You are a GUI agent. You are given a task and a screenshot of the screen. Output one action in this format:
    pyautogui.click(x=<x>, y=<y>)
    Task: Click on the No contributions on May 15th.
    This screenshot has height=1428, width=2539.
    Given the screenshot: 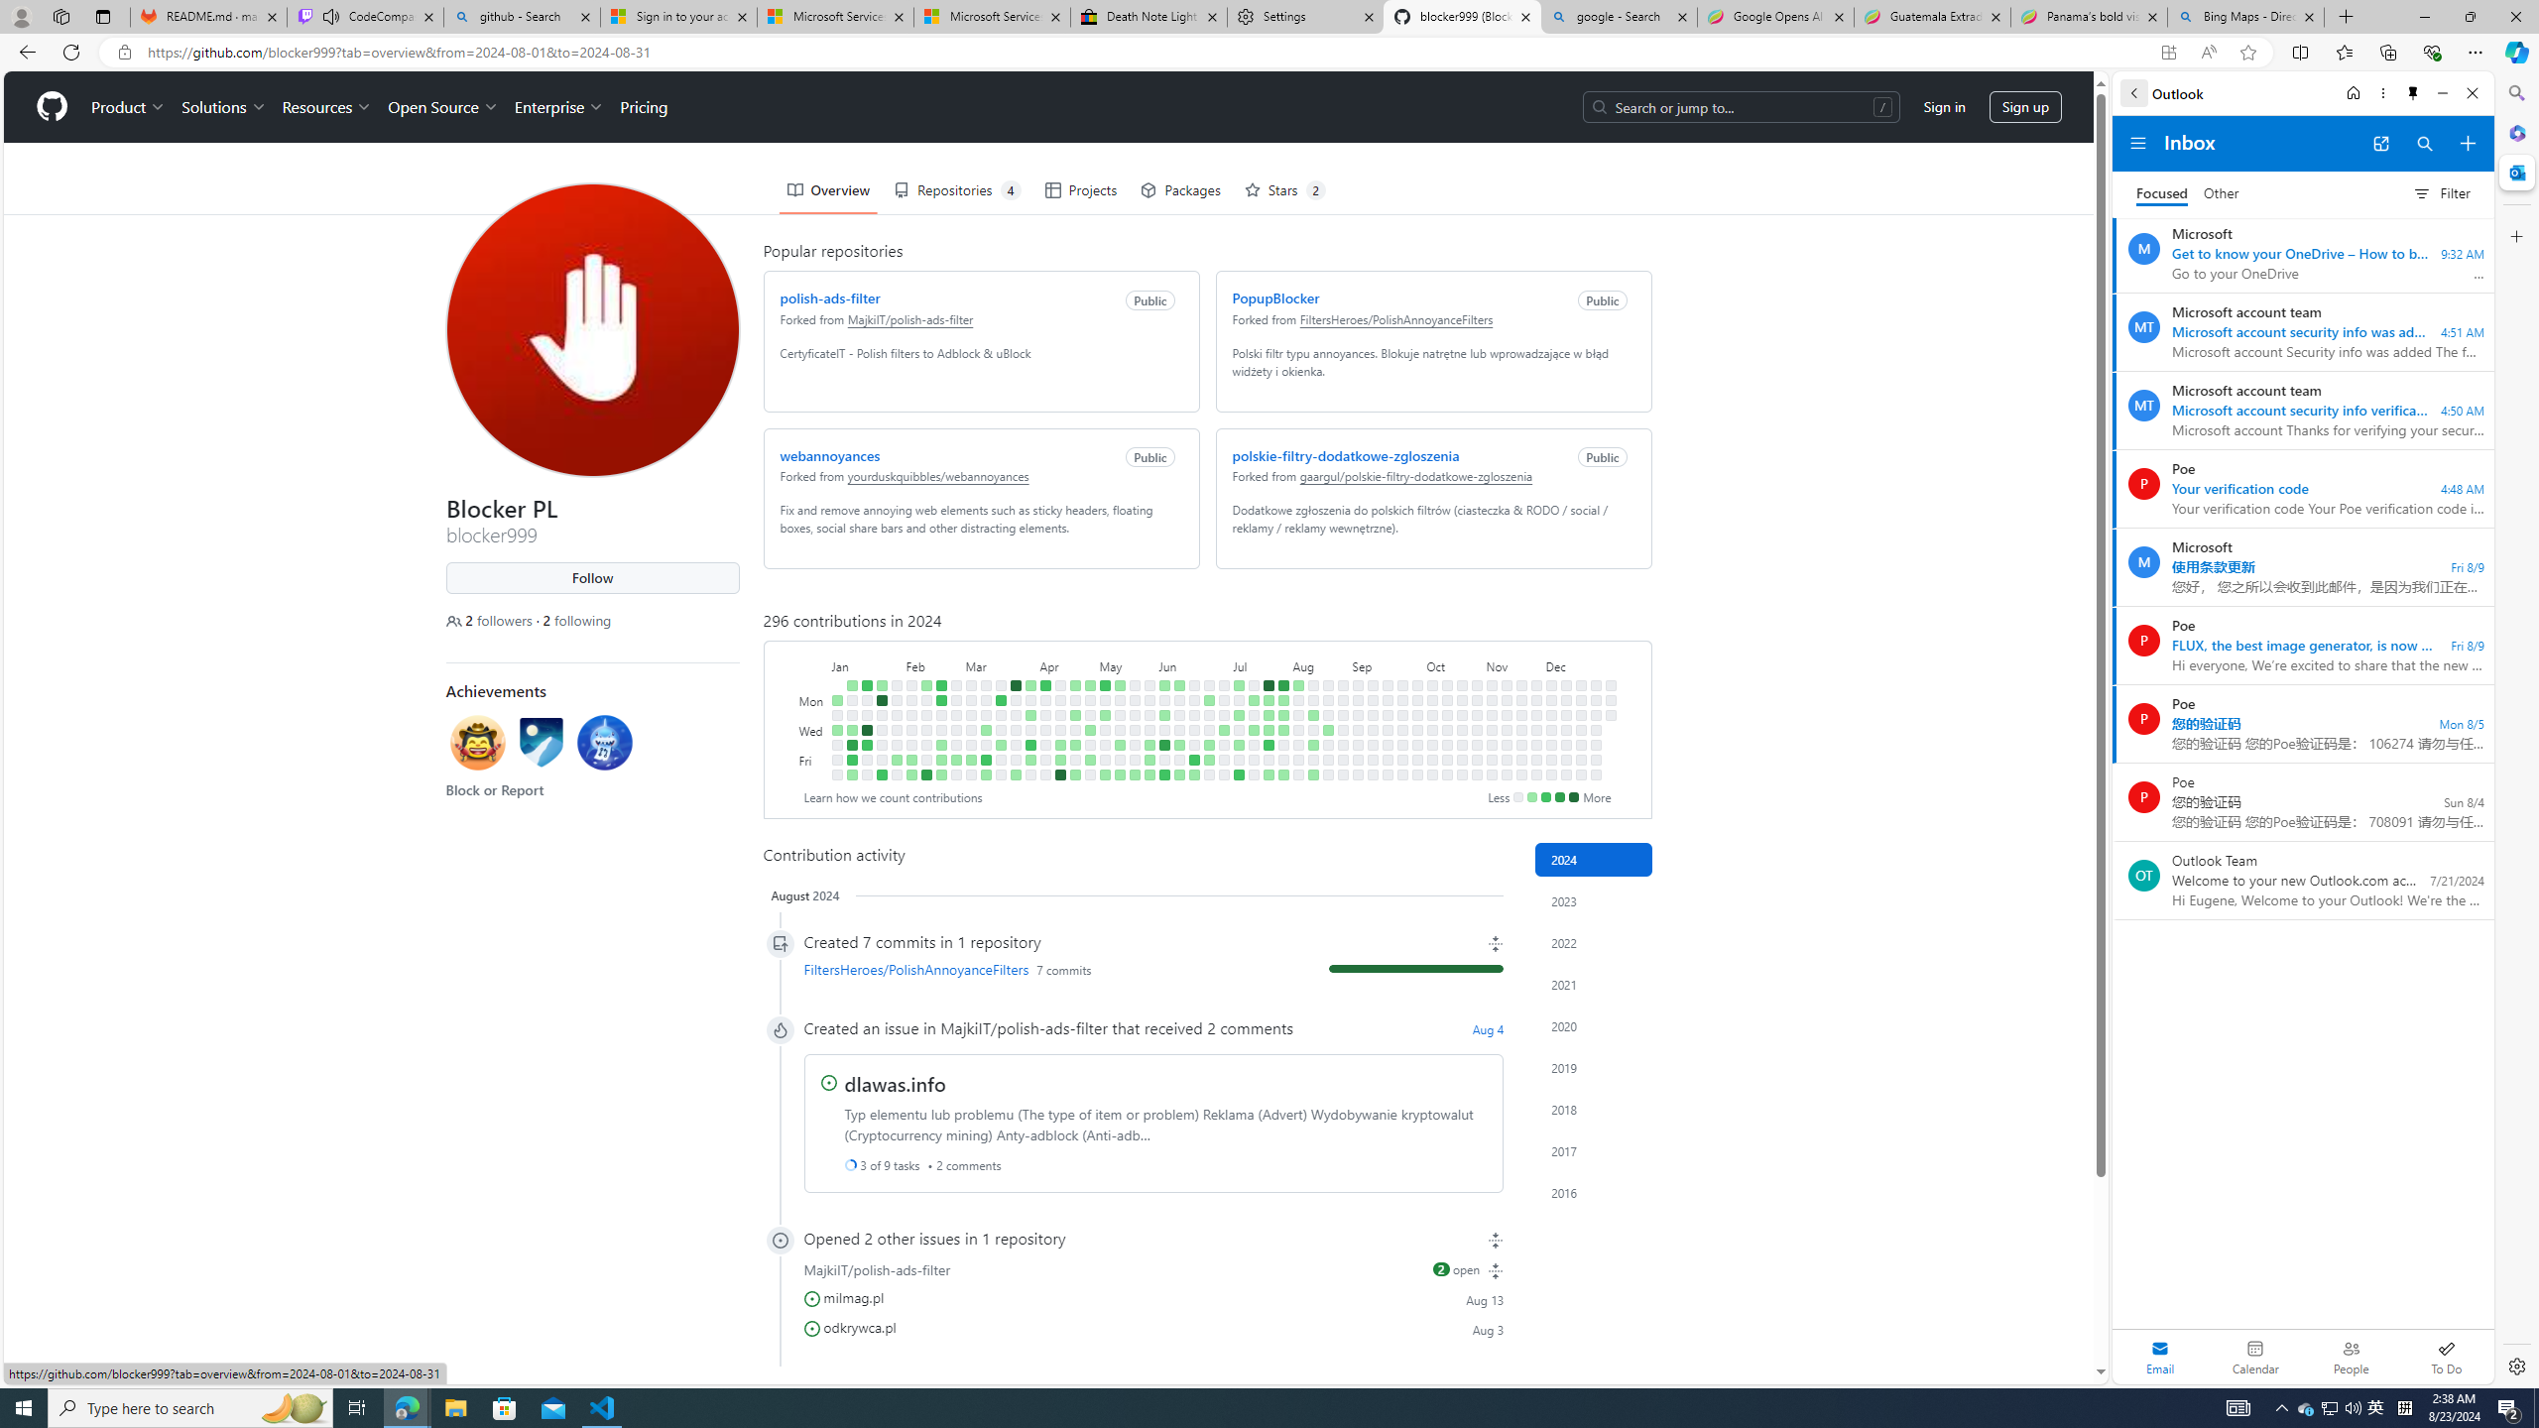 What is the action you would take?
    pyautogui.click(x=1119, y=730)
    